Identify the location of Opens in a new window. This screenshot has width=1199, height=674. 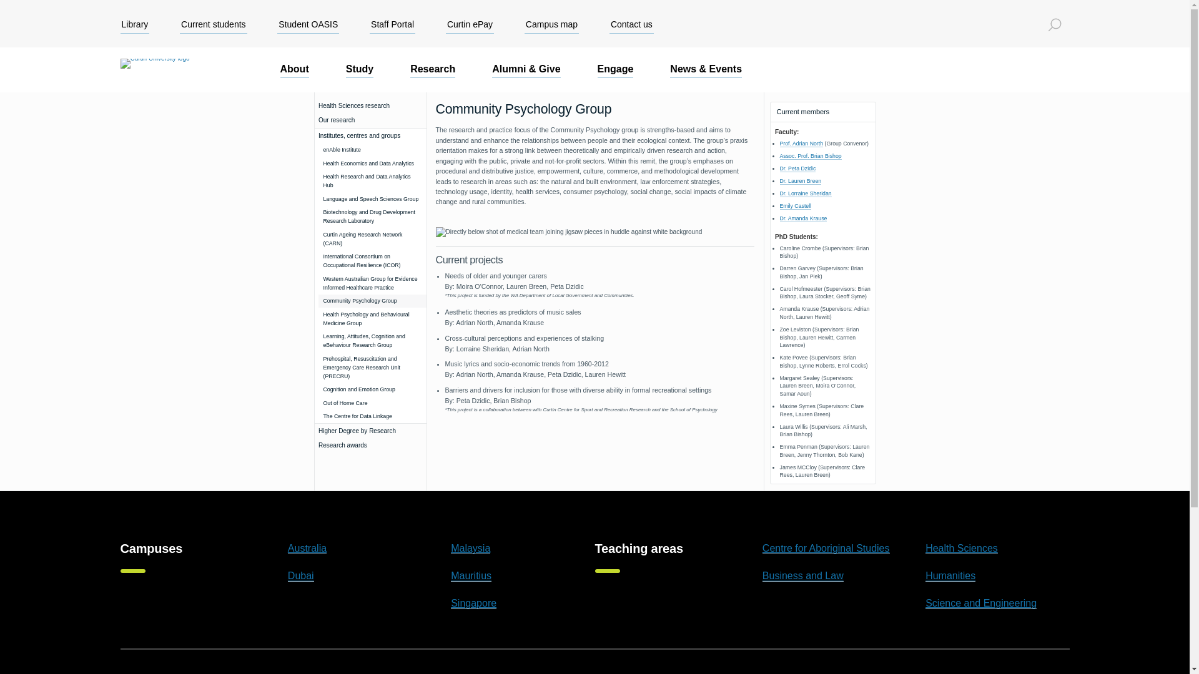
(796, 206).